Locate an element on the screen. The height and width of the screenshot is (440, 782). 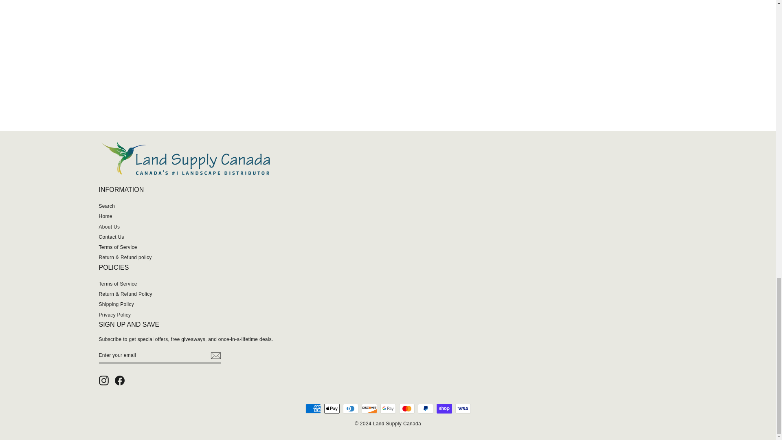
Discover is located at coordinates (369, 408).